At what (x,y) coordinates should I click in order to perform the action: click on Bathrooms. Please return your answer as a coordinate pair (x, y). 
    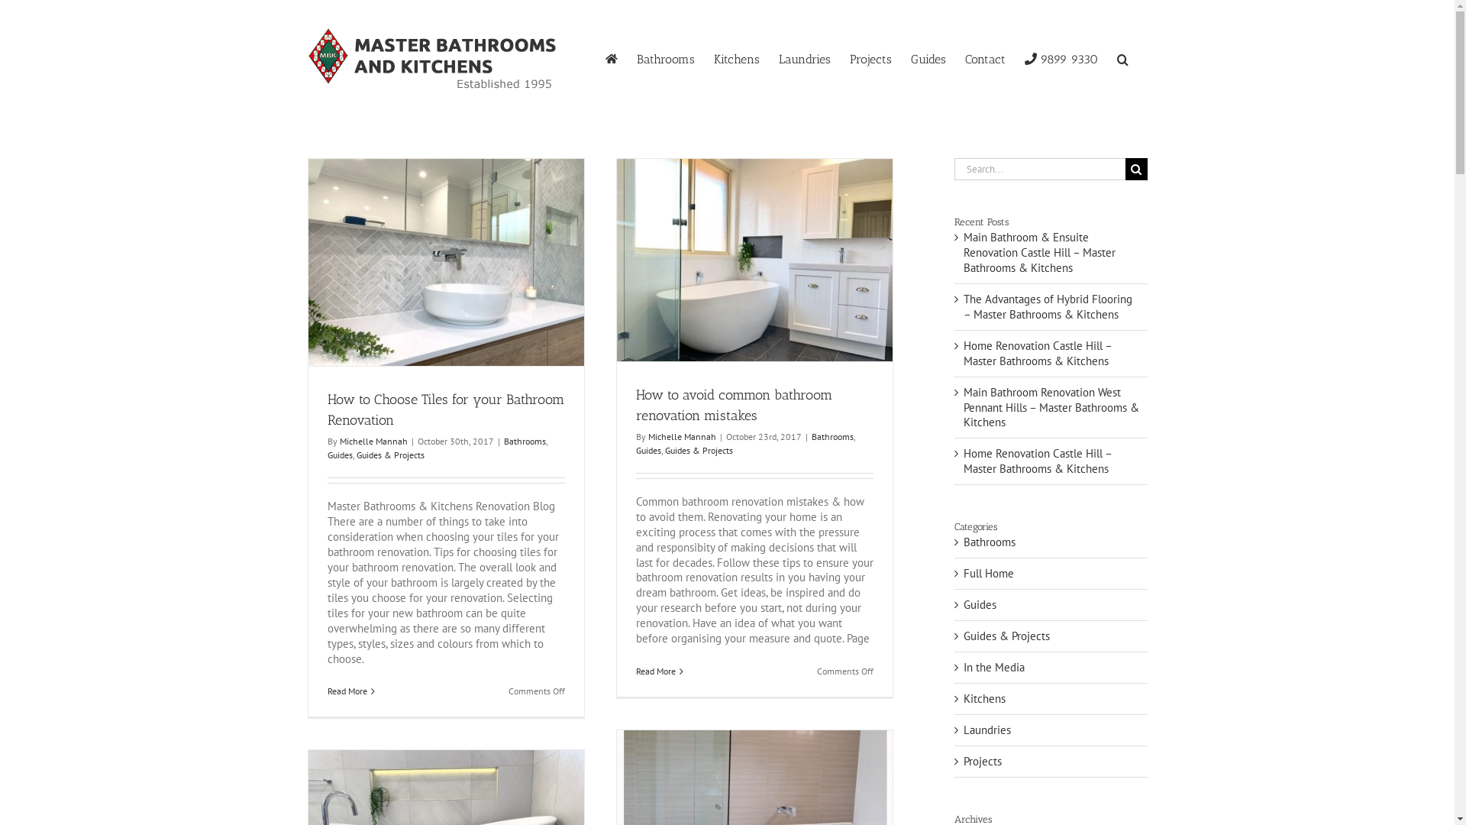
    Looking at the image, I should click on (525, 442).